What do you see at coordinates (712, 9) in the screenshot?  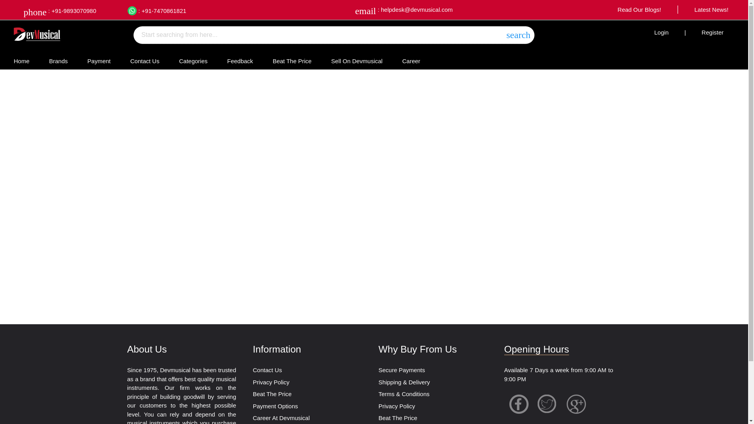 I see `Latest News!` at bounding box center [712, 9].